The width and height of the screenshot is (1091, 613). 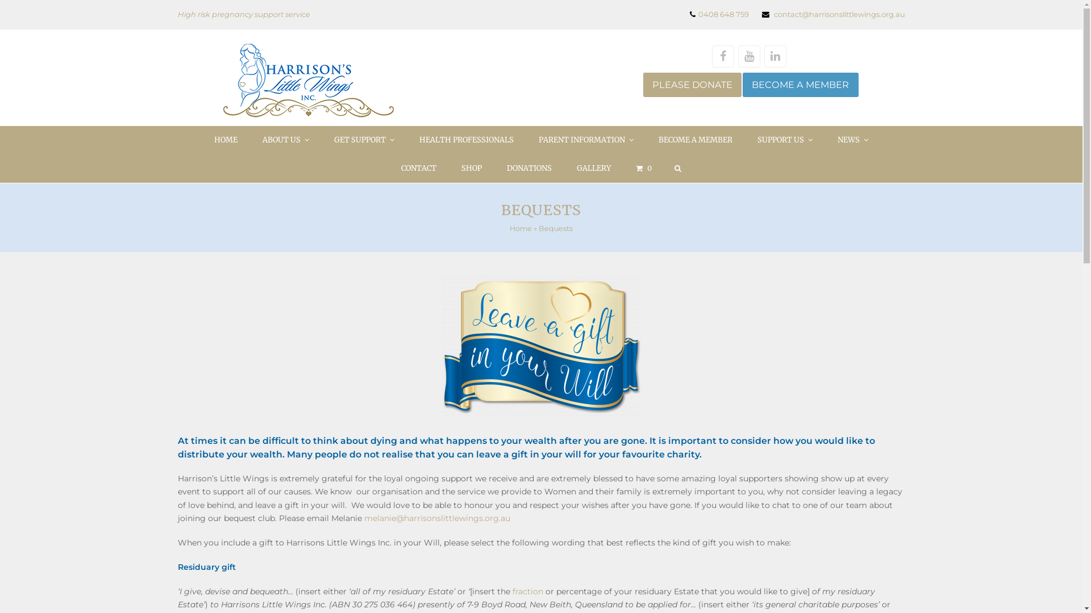 What do you see at coordinates (286, 140) in the screenshot?
I see `ABOUT US` at bounding box center [286, 140].